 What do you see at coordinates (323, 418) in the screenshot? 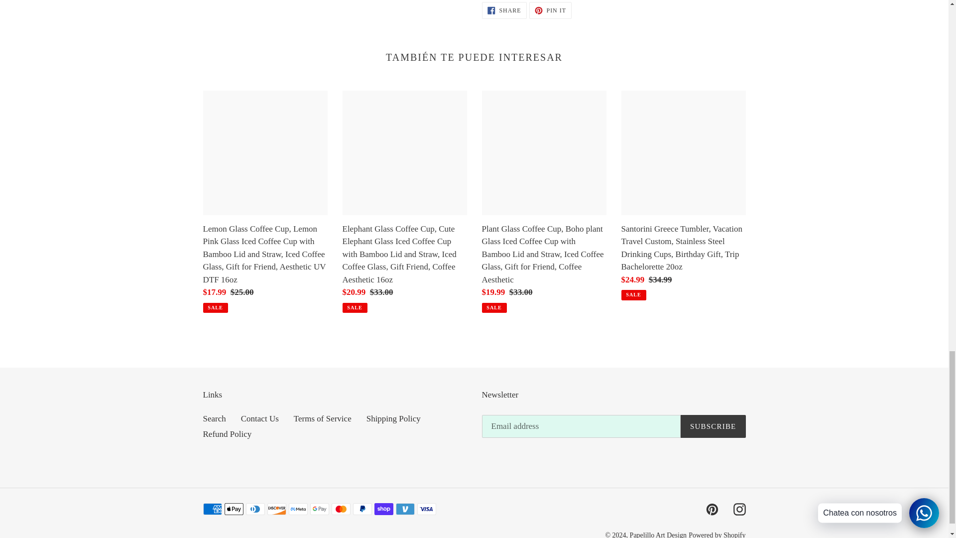
I see `Terms of Service` at bounding box center [323, 418].